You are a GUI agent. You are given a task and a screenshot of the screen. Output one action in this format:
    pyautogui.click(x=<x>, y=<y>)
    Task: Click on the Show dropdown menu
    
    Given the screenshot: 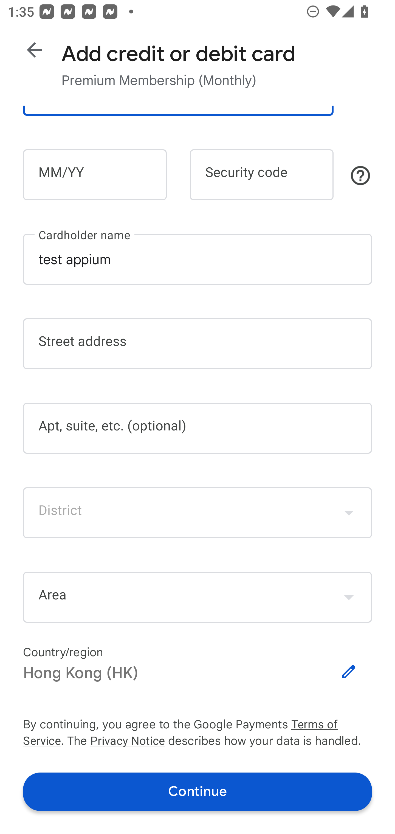 What is the action you would take?
    pyautogui.click(x=349, y=597)
    